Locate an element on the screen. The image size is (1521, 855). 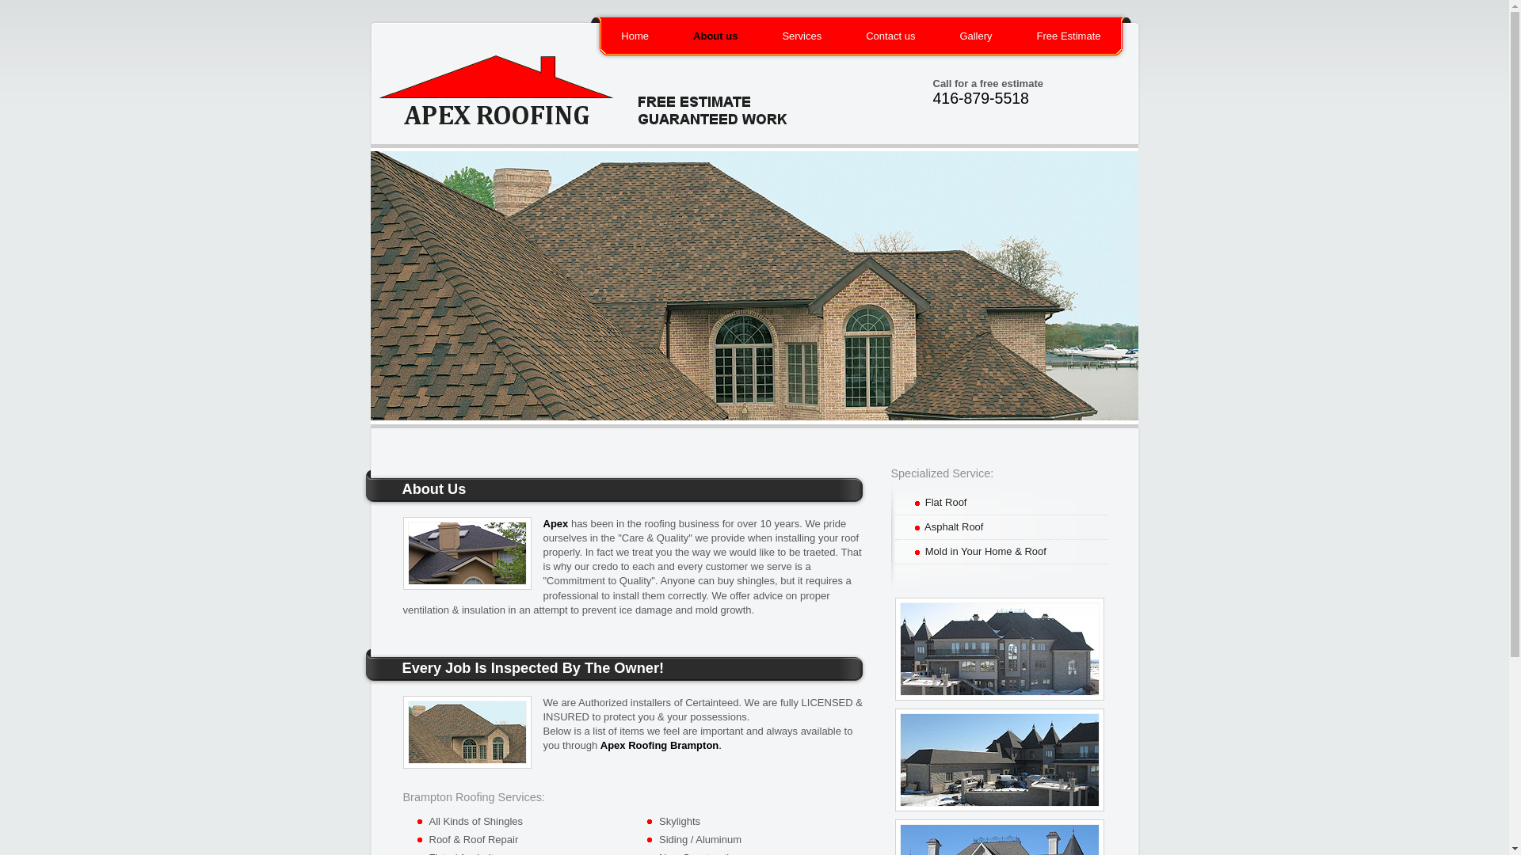
Services is located at coordinates (802, 36).